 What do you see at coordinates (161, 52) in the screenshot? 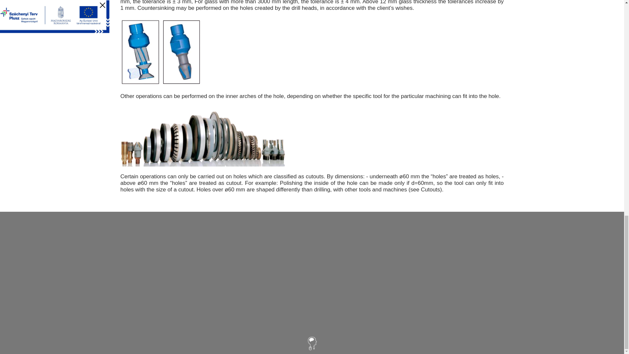
I see `Glass Drilling CE Glass Industries` at bounding box center [161, 52].